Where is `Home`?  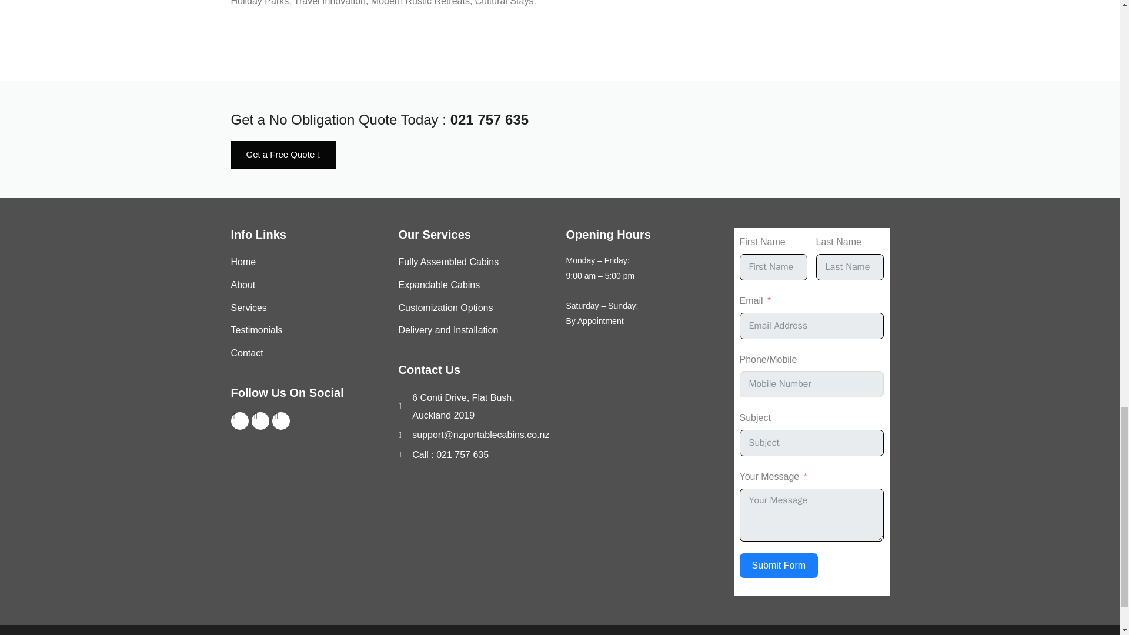
Home is located at coordinates (308, 262).